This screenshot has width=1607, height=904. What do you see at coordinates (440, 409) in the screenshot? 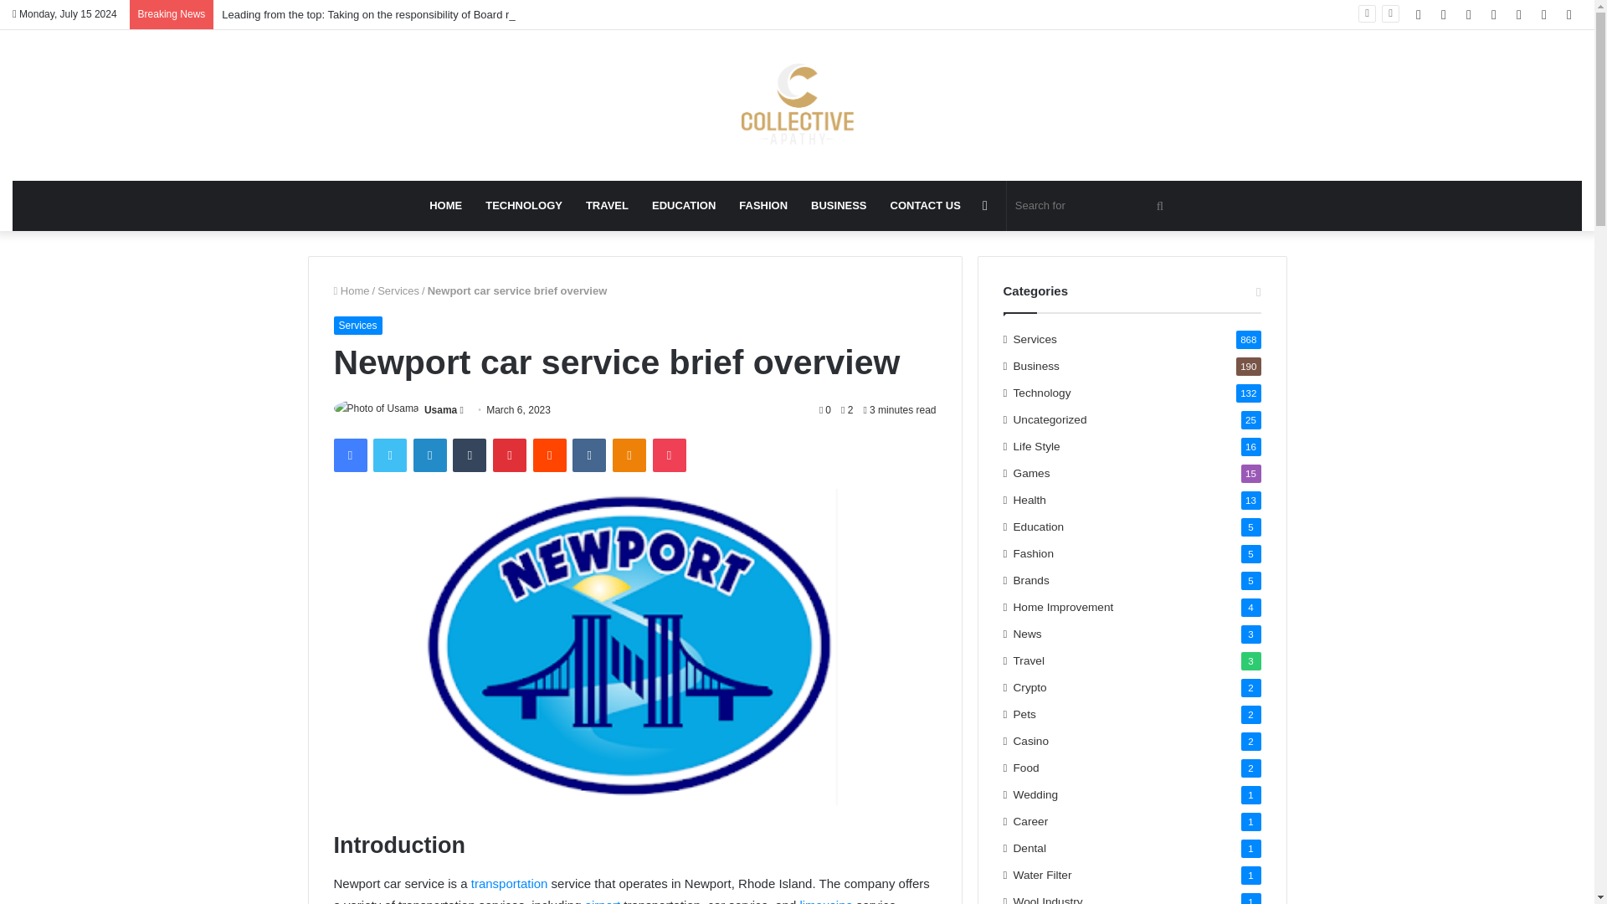
I see `Usama` at bounding box center [440, 409].